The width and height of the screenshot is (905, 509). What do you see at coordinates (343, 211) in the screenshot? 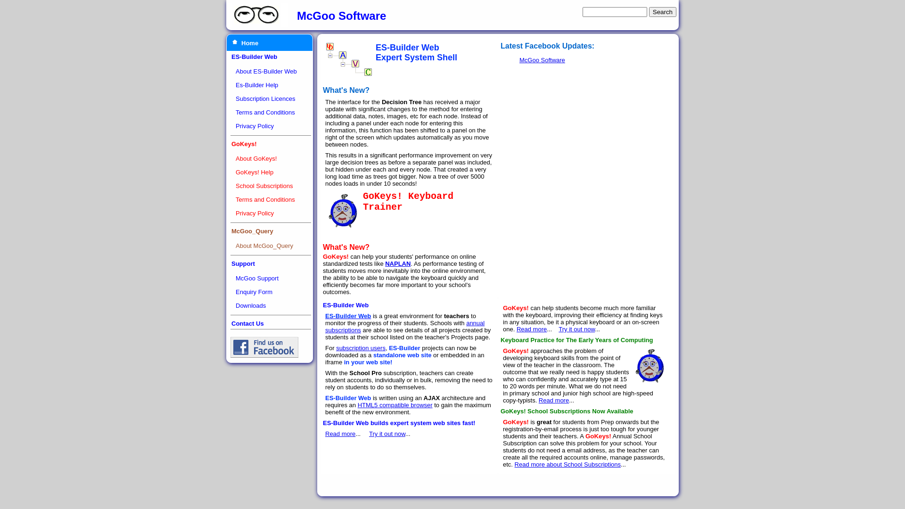
I see `GoKeys!` at bounding box center [343, 211].